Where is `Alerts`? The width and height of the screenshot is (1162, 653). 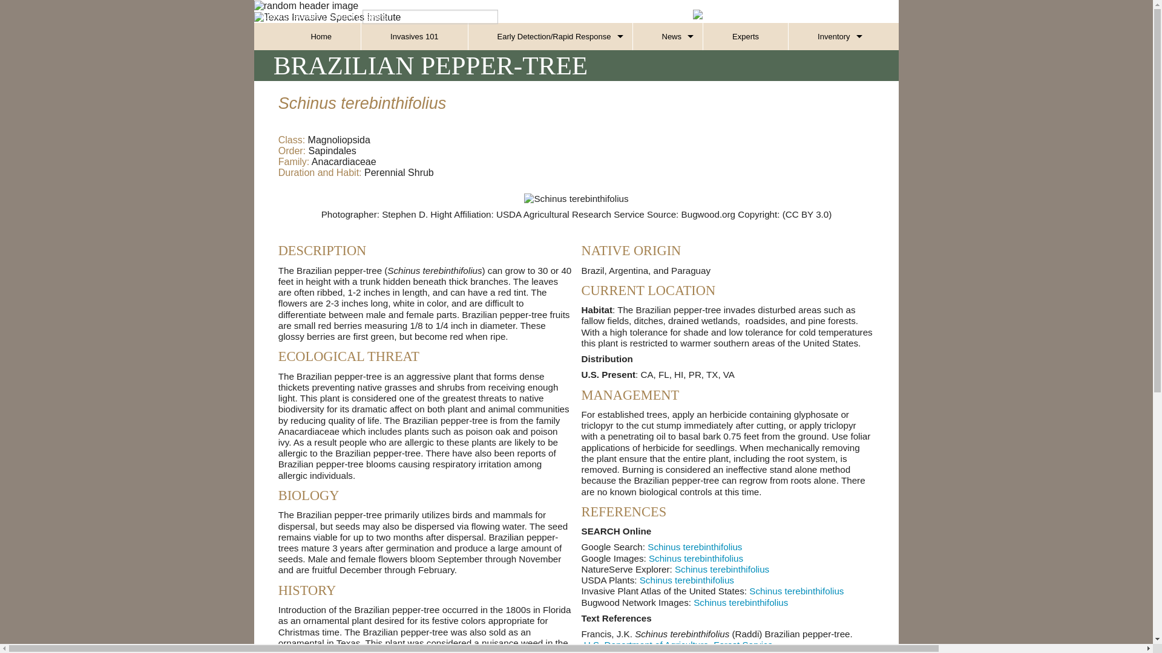
Alerts is located at coordinates (668, 64).